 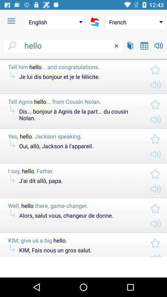 What do you see at coordinates (95, 22) in the screenshot?
I see `swap language selections` at bounding box center [95, 22].